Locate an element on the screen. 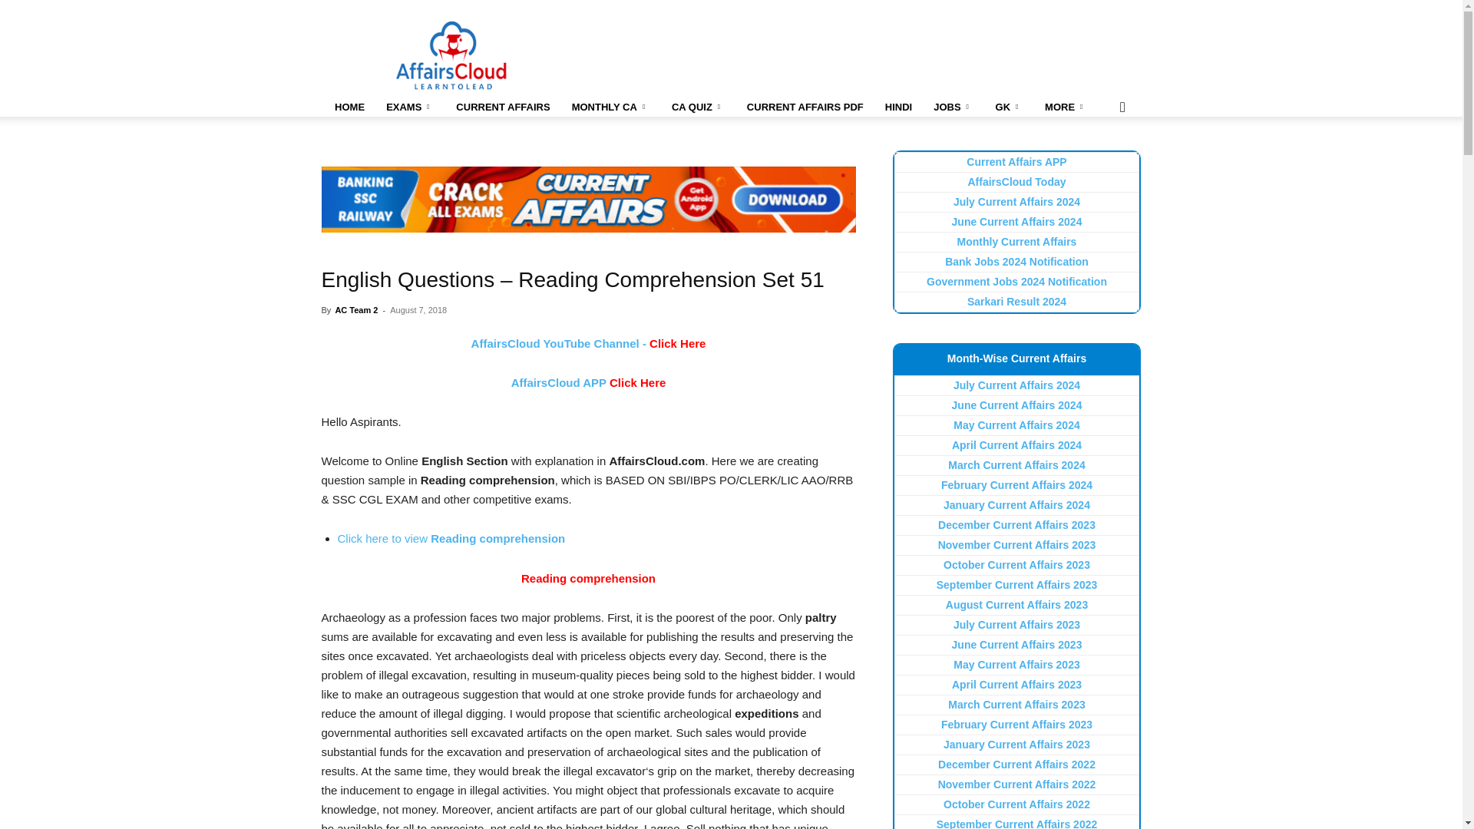 Image resolution: width=1474 pixels, height=829 pixels. Current Affairs Hindi is located at coordinates (898, 107).